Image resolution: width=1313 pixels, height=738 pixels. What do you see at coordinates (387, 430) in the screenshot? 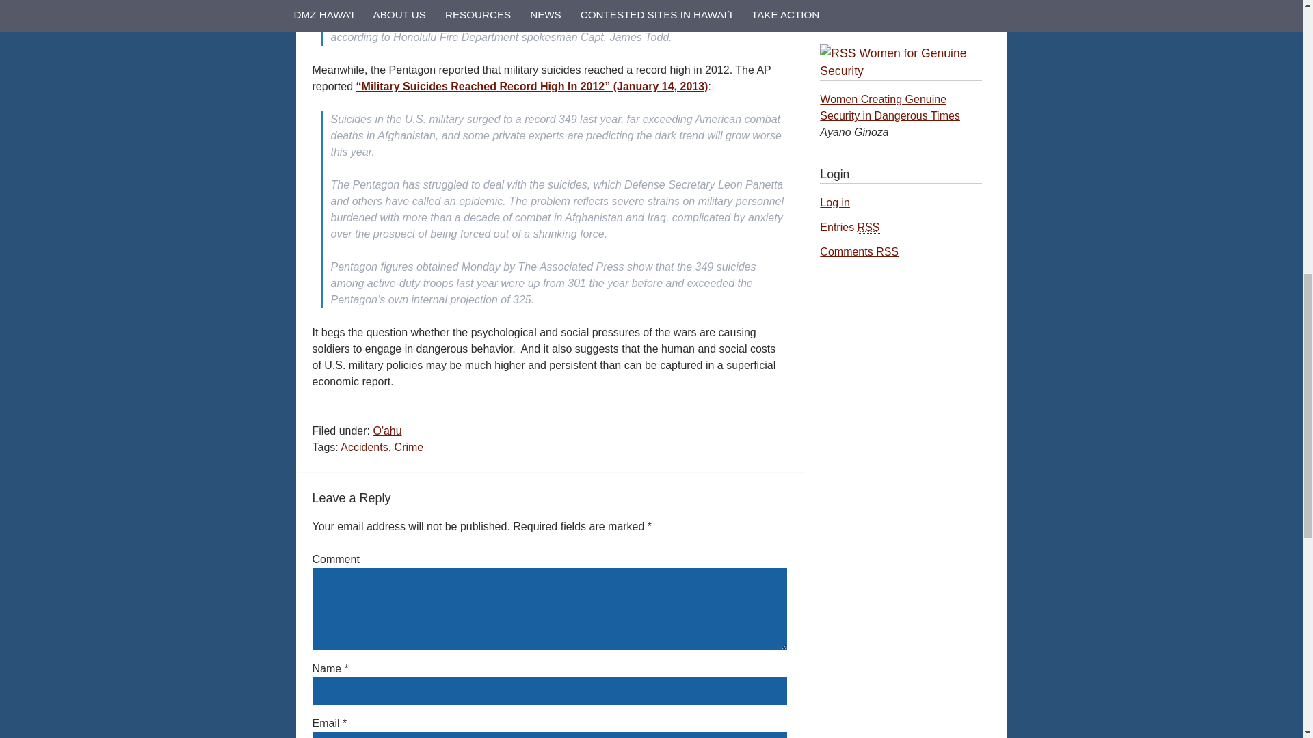
I see `O'ahu` at bounding box center [387, 430].